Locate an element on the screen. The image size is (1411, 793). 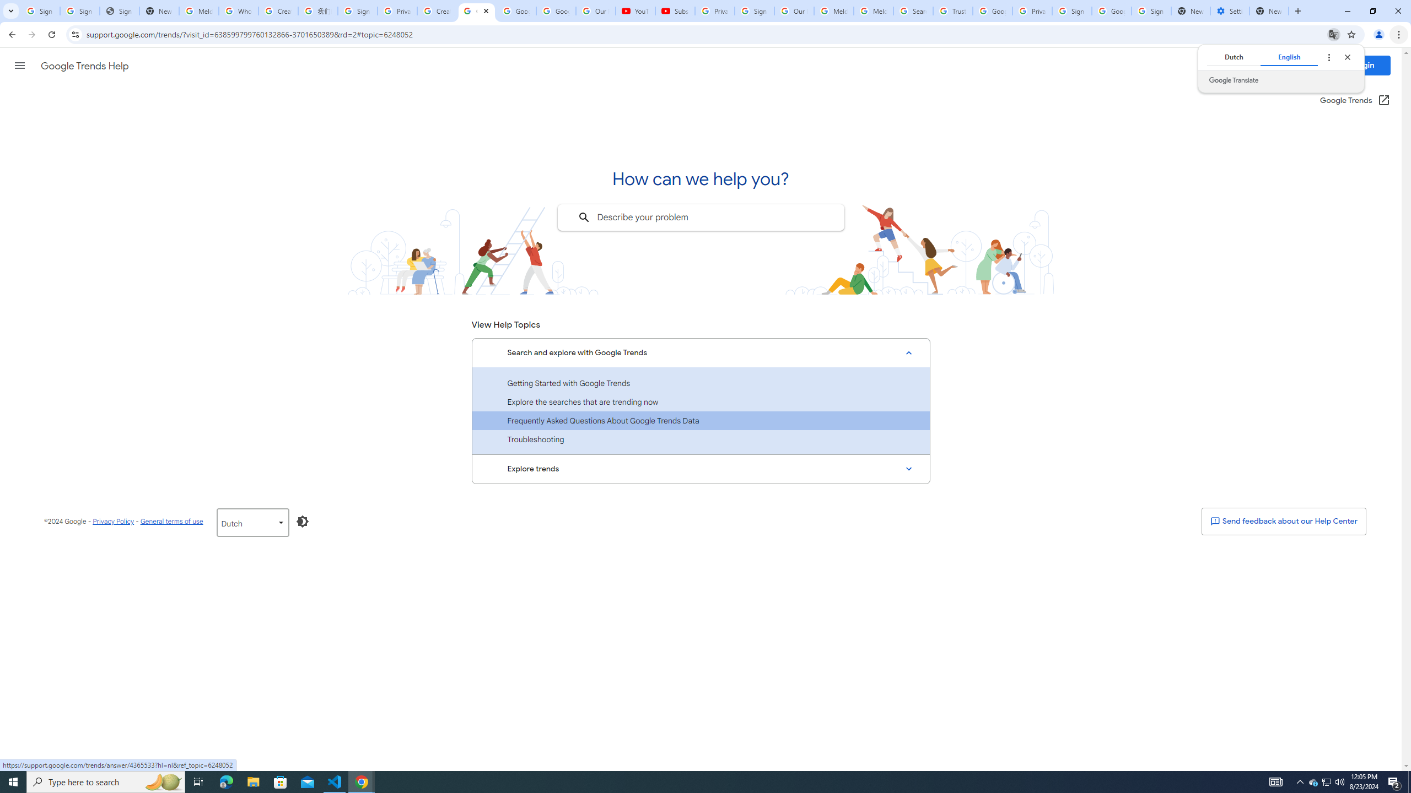
Sign in - Google Accounts is located at coordinates (1071, 11).